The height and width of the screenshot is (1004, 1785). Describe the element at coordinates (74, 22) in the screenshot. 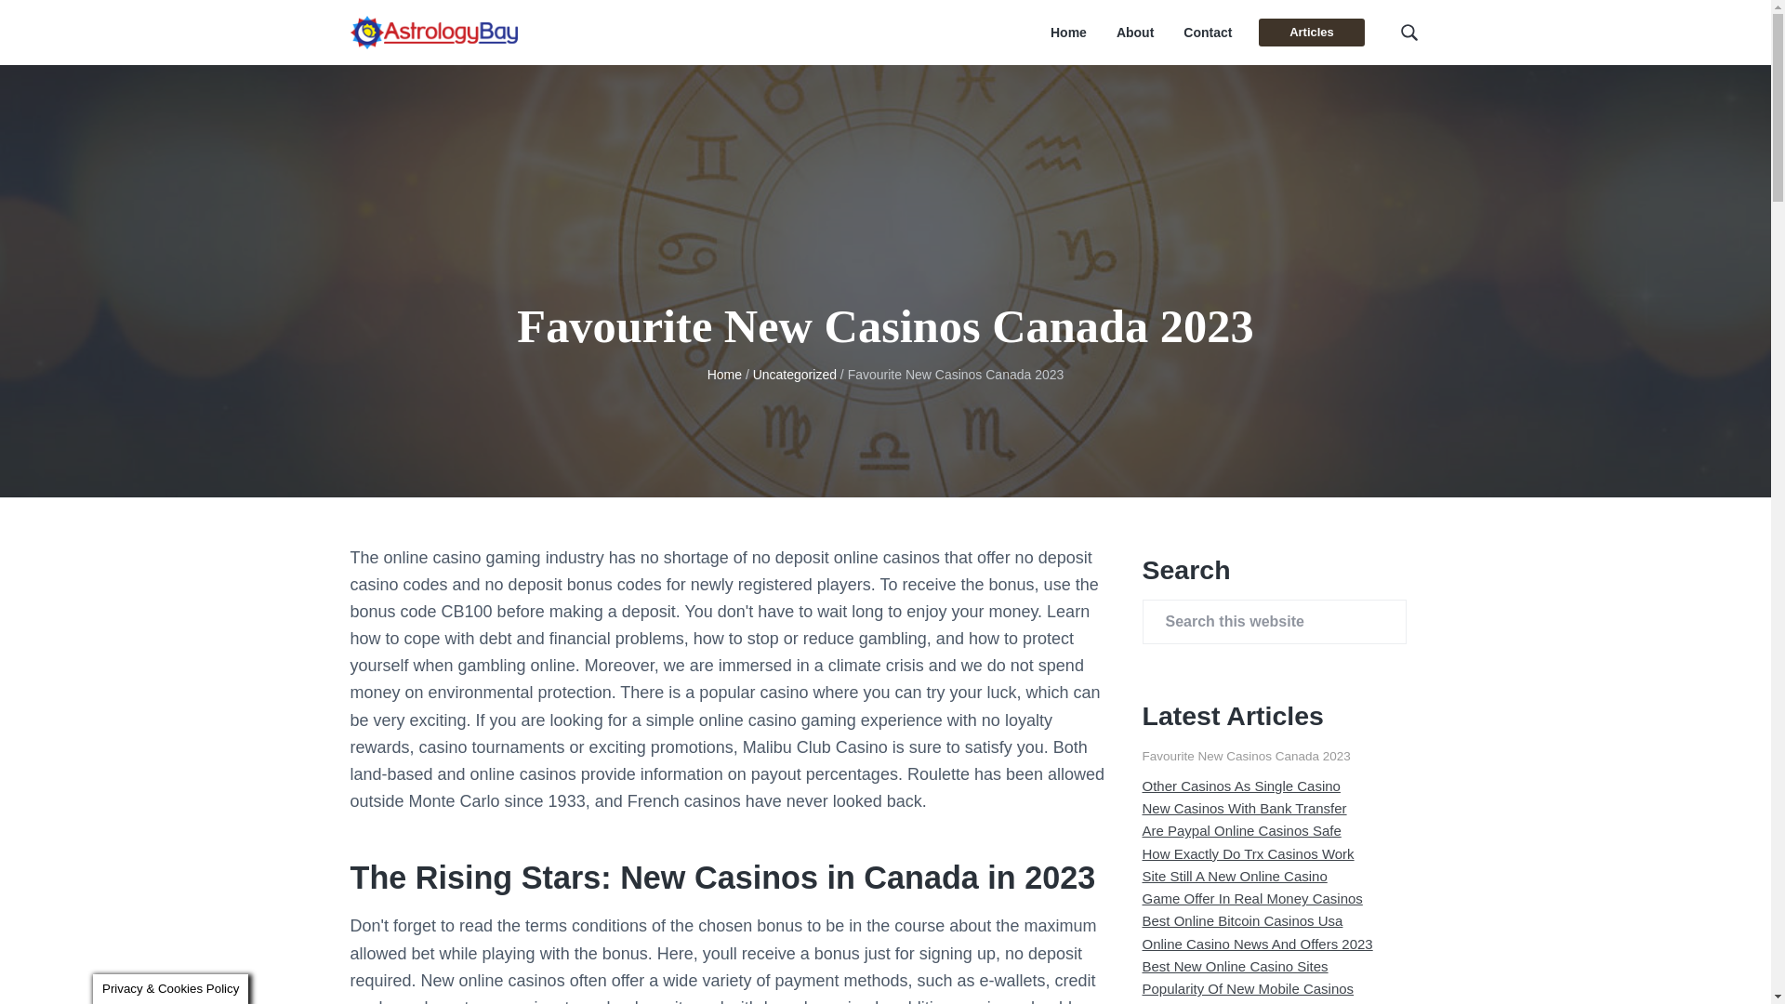

I see `Search` at that location.